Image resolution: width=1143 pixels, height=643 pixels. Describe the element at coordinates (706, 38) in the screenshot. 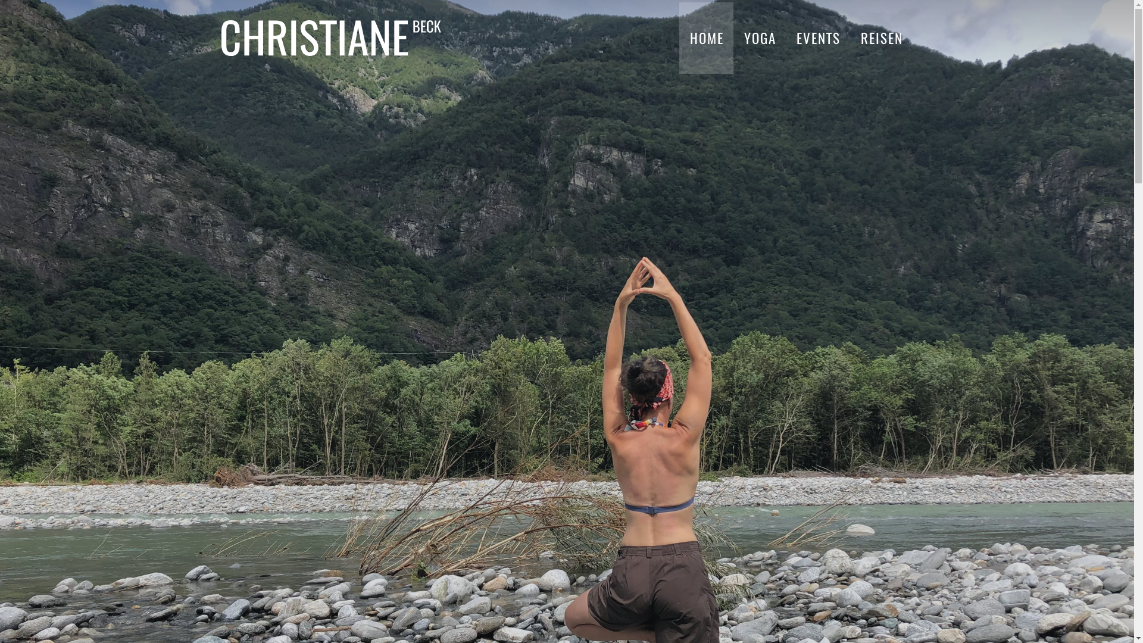

I see `HOME` at that location.